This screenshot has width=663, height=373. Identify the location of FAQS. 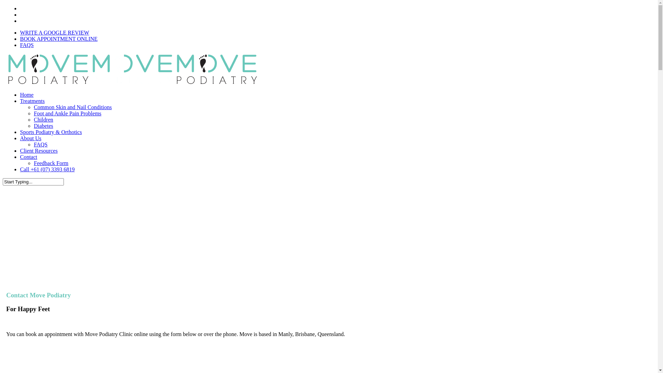
(27, 45).